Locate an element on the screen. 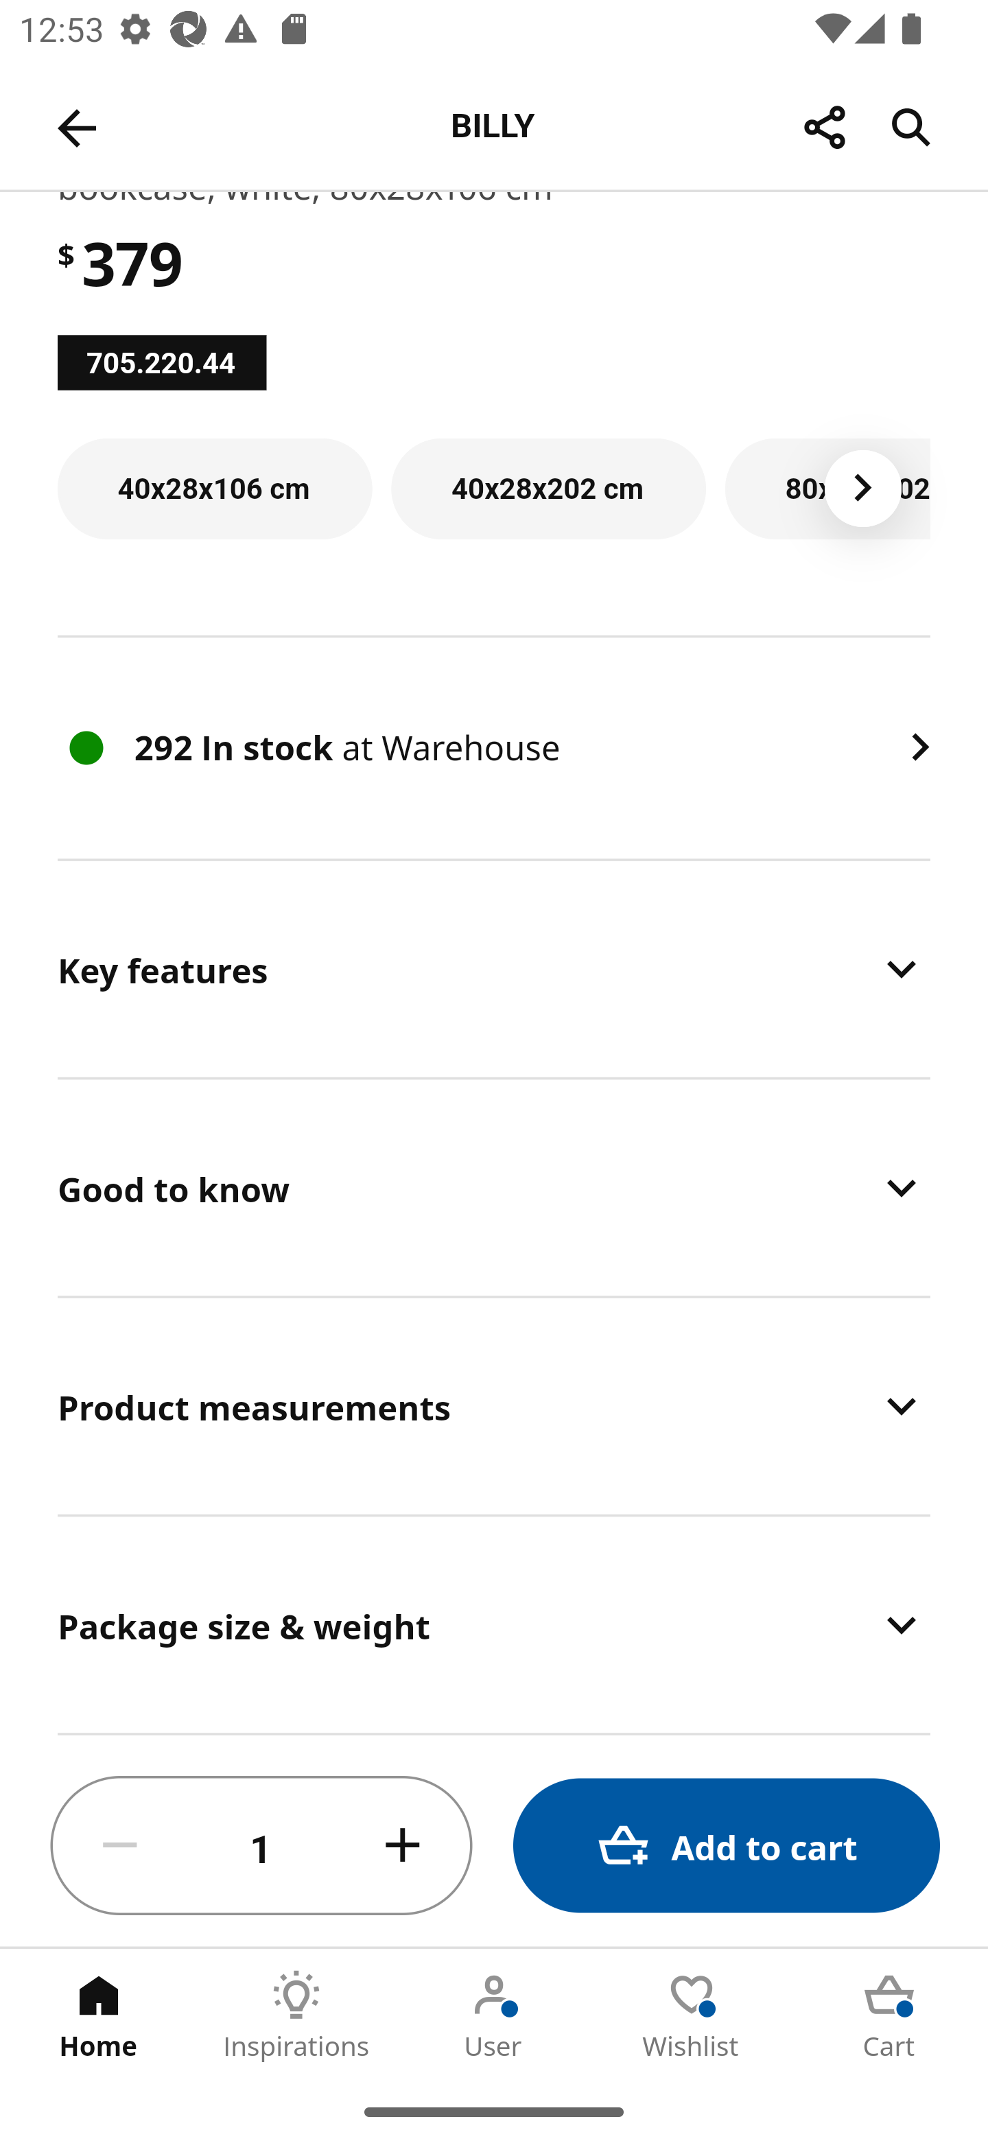  Good to know is located at coordinates (494, 1187).